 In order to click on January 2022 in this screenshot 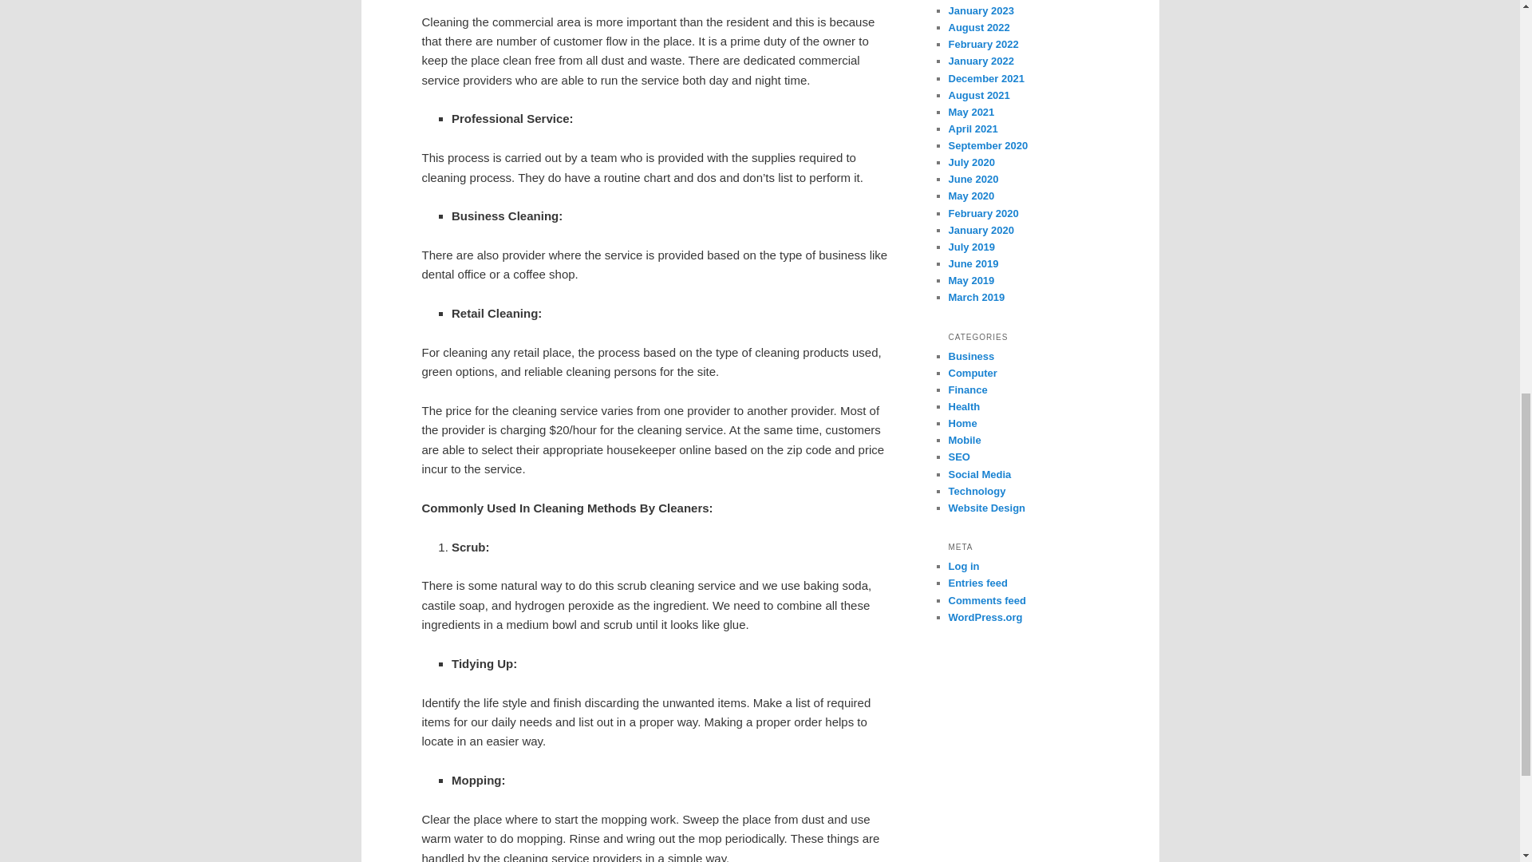, I will do `click(980, 61)`.